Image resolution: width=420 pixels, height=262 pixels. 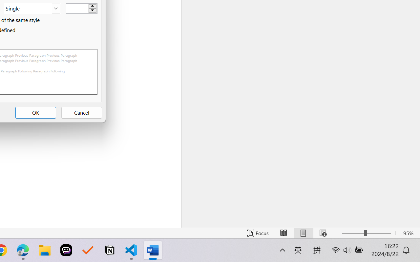 I want to click on At:, so click(x=81, y=8).